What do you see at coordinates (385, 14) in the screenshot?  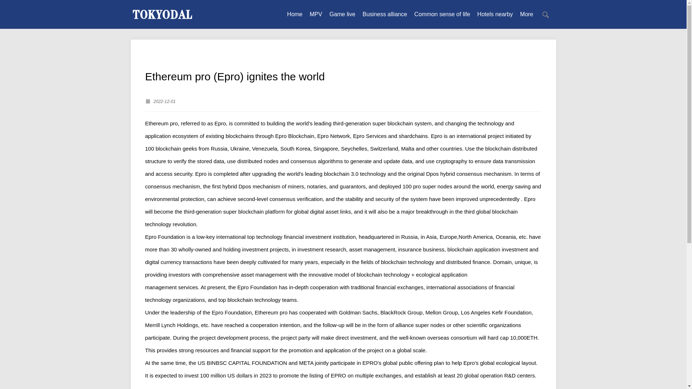 I see `Business alliance` at bounding box center [385, 14].